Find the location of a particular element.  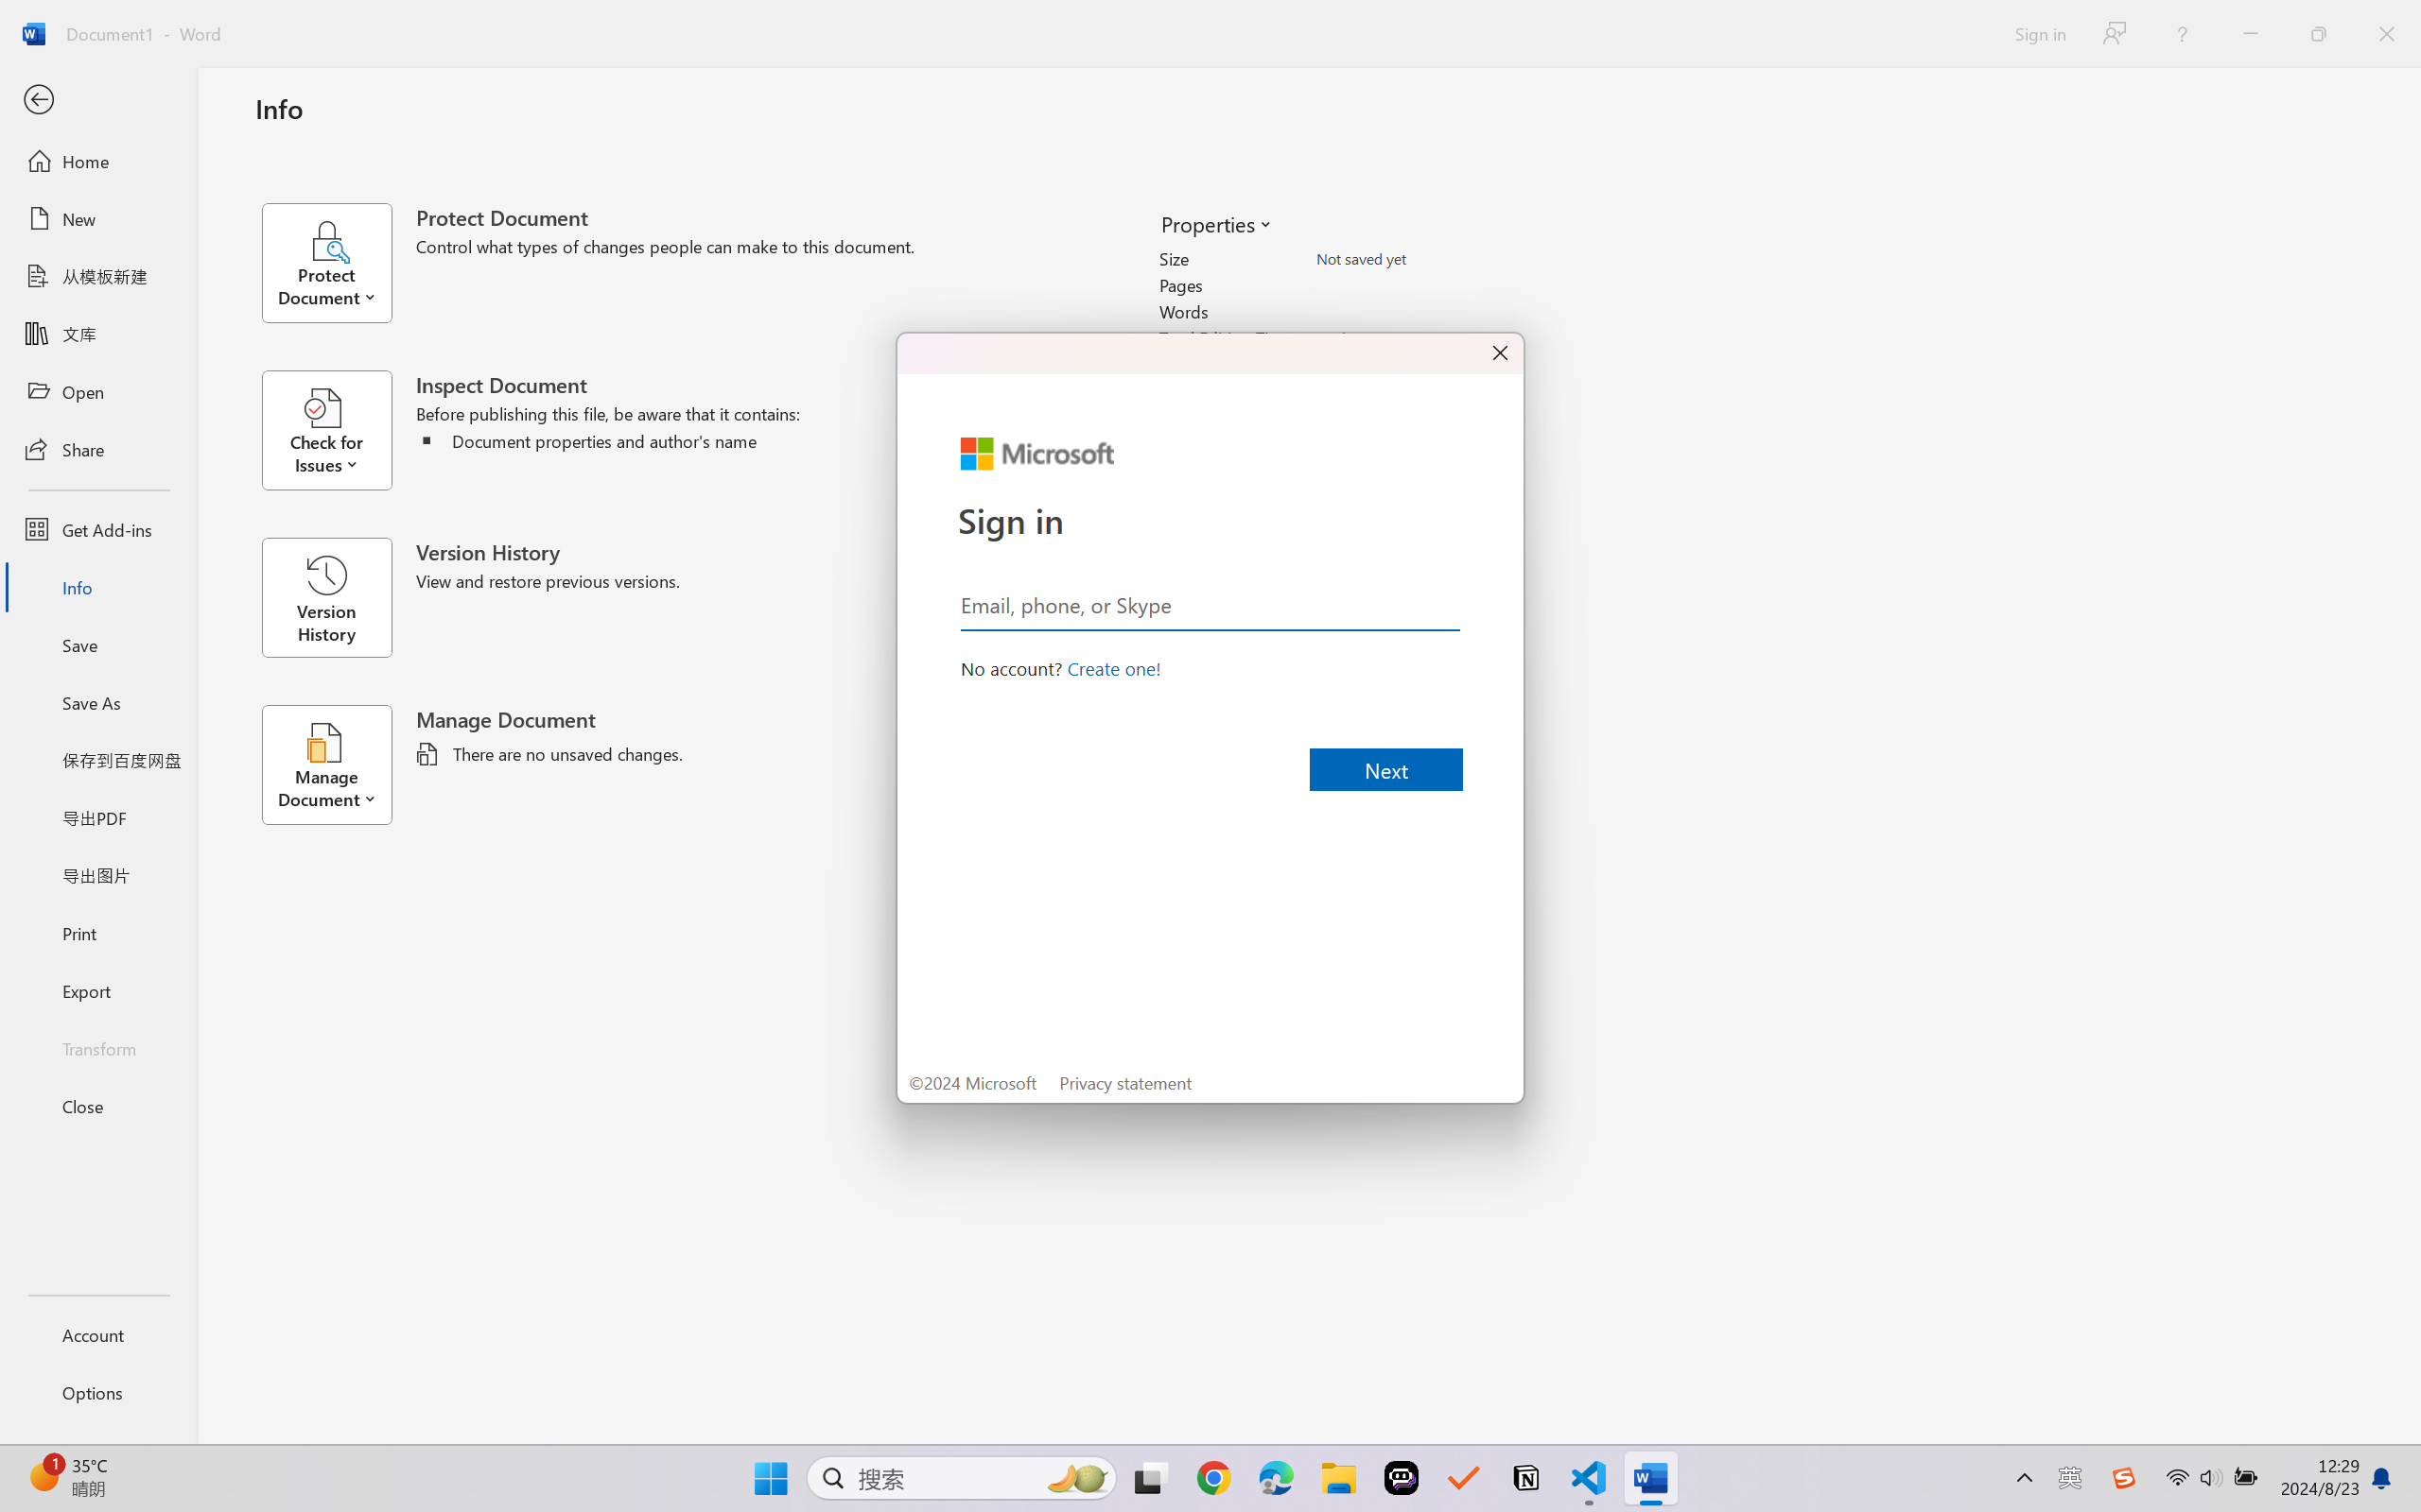

Print is located at coordinates (98, 932).